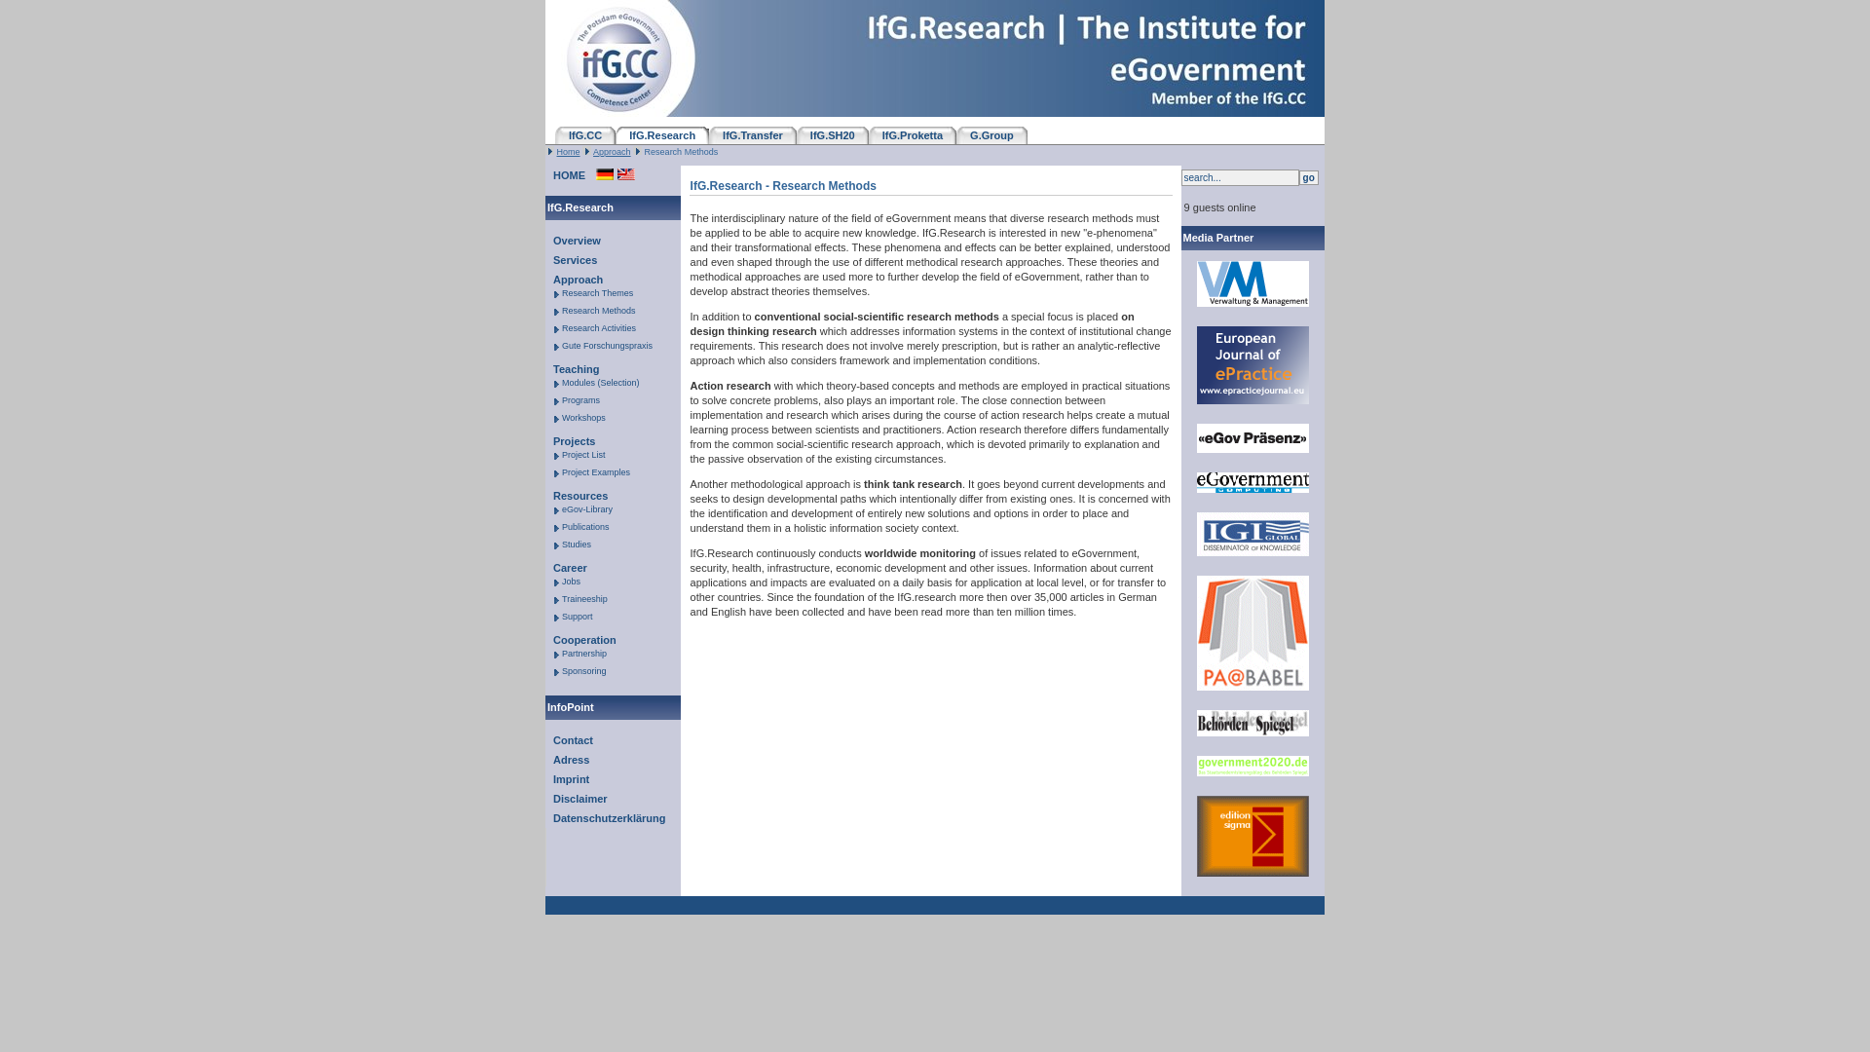 The height and width of the screenshot is (1052, 1870). I want to click on Jobs, so click(570, 582).